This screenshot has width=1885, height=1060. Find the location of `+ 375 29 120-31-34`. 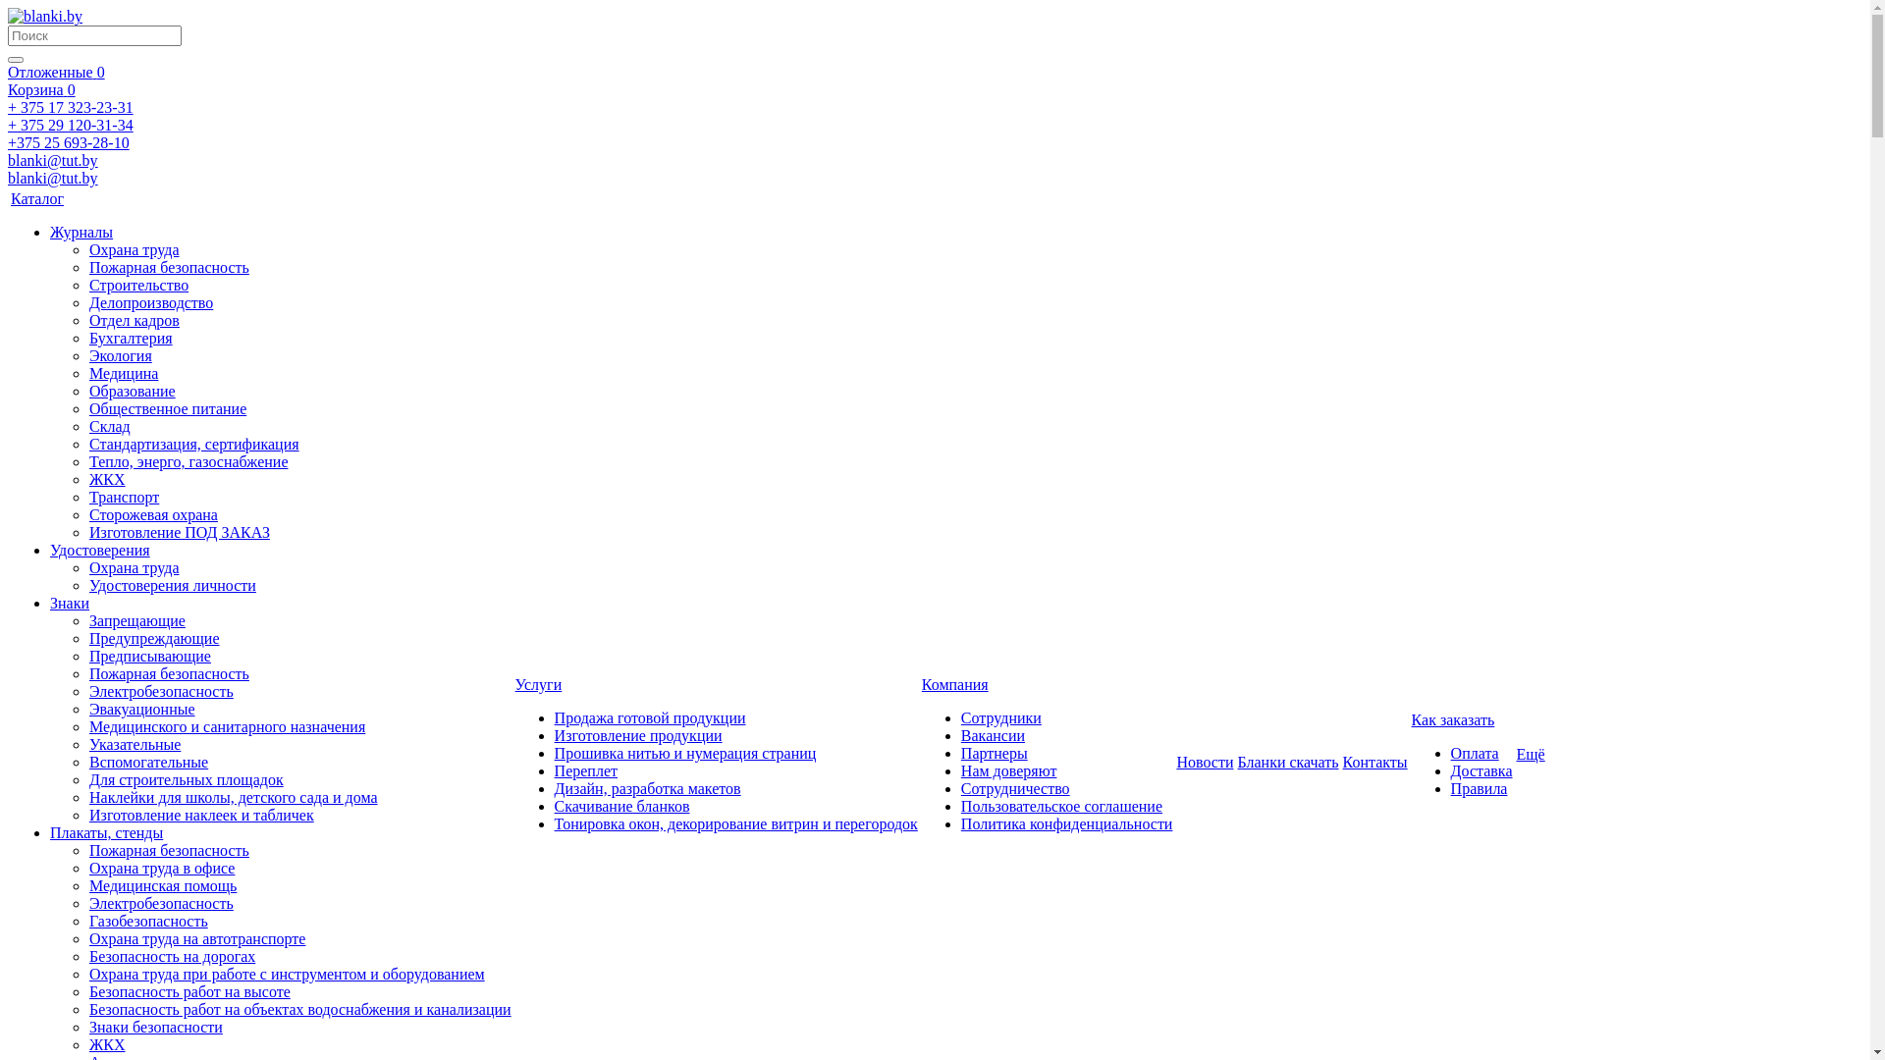

+ 375 29 120-31-34 is located at coordinates (71, 126).